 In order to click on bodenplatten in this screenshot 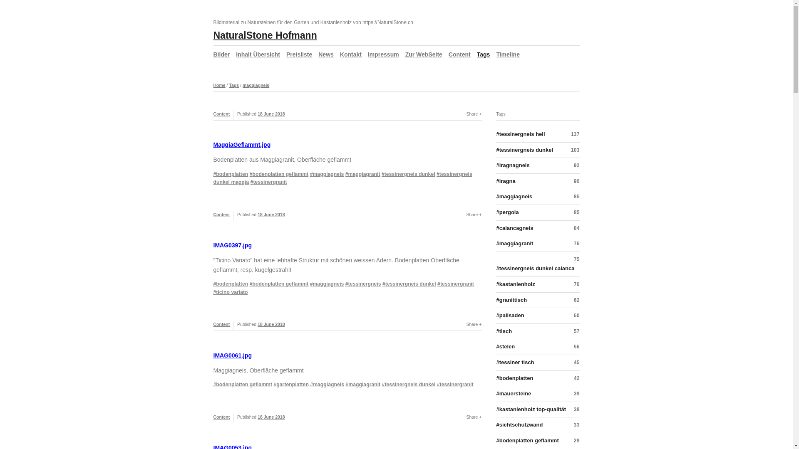, I will do `click(231, 174)`.